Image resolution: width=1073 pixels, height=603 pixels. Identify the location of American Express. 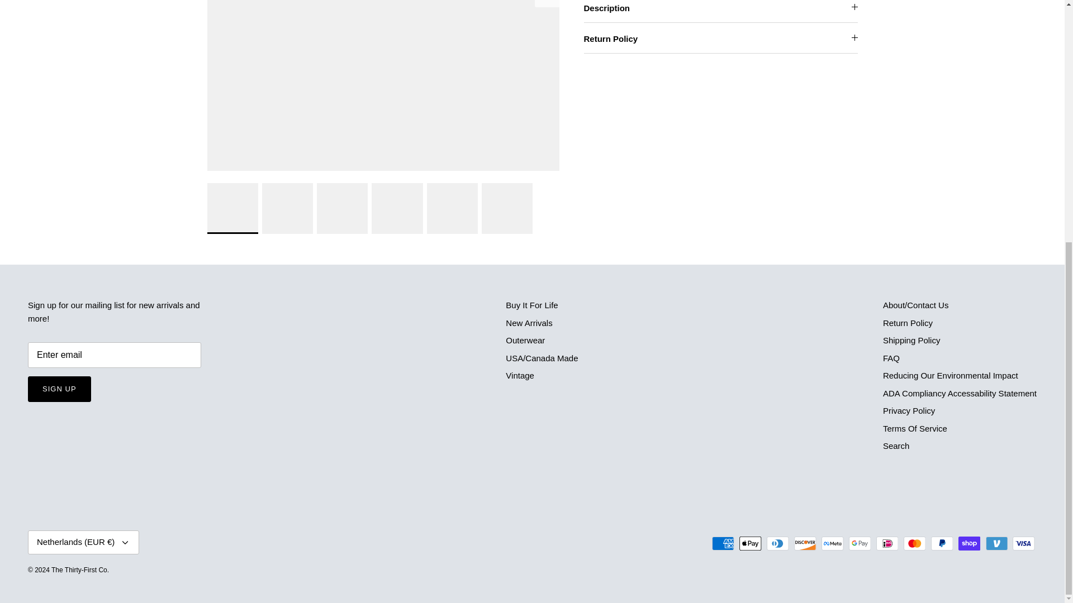
(723, 544).